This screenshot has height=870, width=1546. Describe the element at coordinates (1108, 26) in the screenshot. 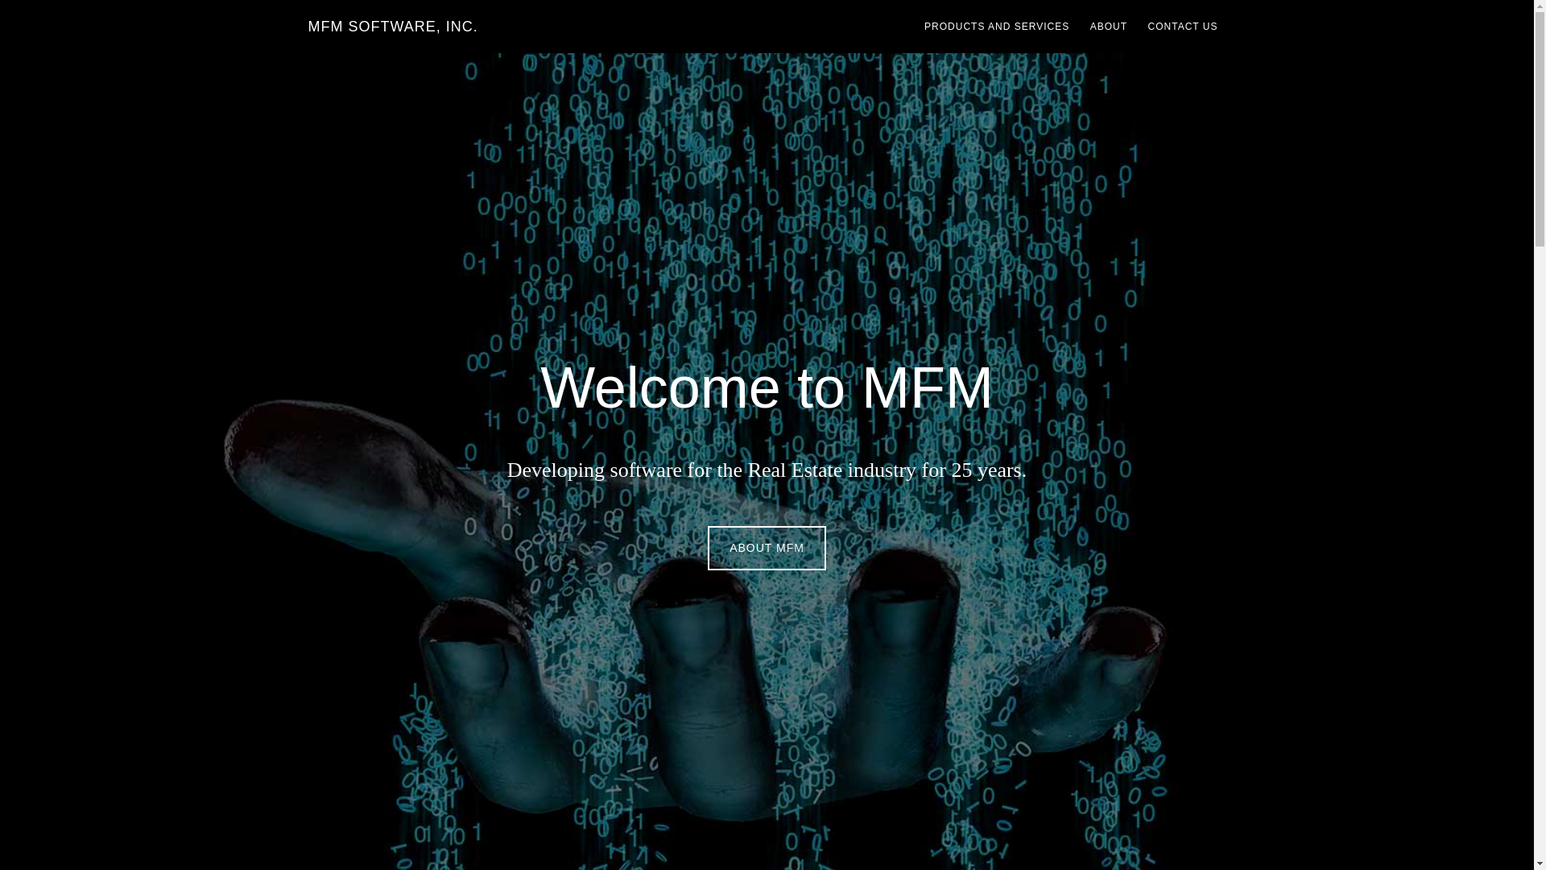

I see `ABOUT` at that location.